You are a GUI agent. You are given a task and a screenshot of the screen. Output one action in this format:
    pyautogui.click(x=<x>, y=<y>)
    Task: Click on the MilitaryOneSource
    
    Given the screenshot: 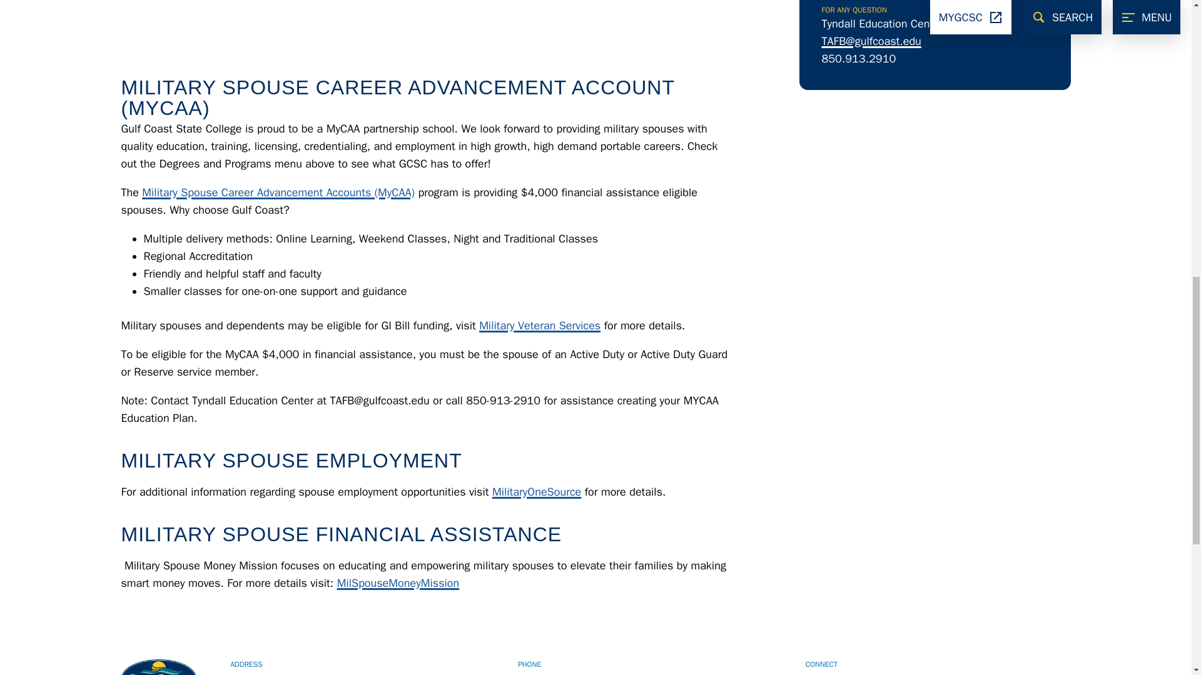 What is the action you would take?
    pyautogui.click(x=537, y=492)
    